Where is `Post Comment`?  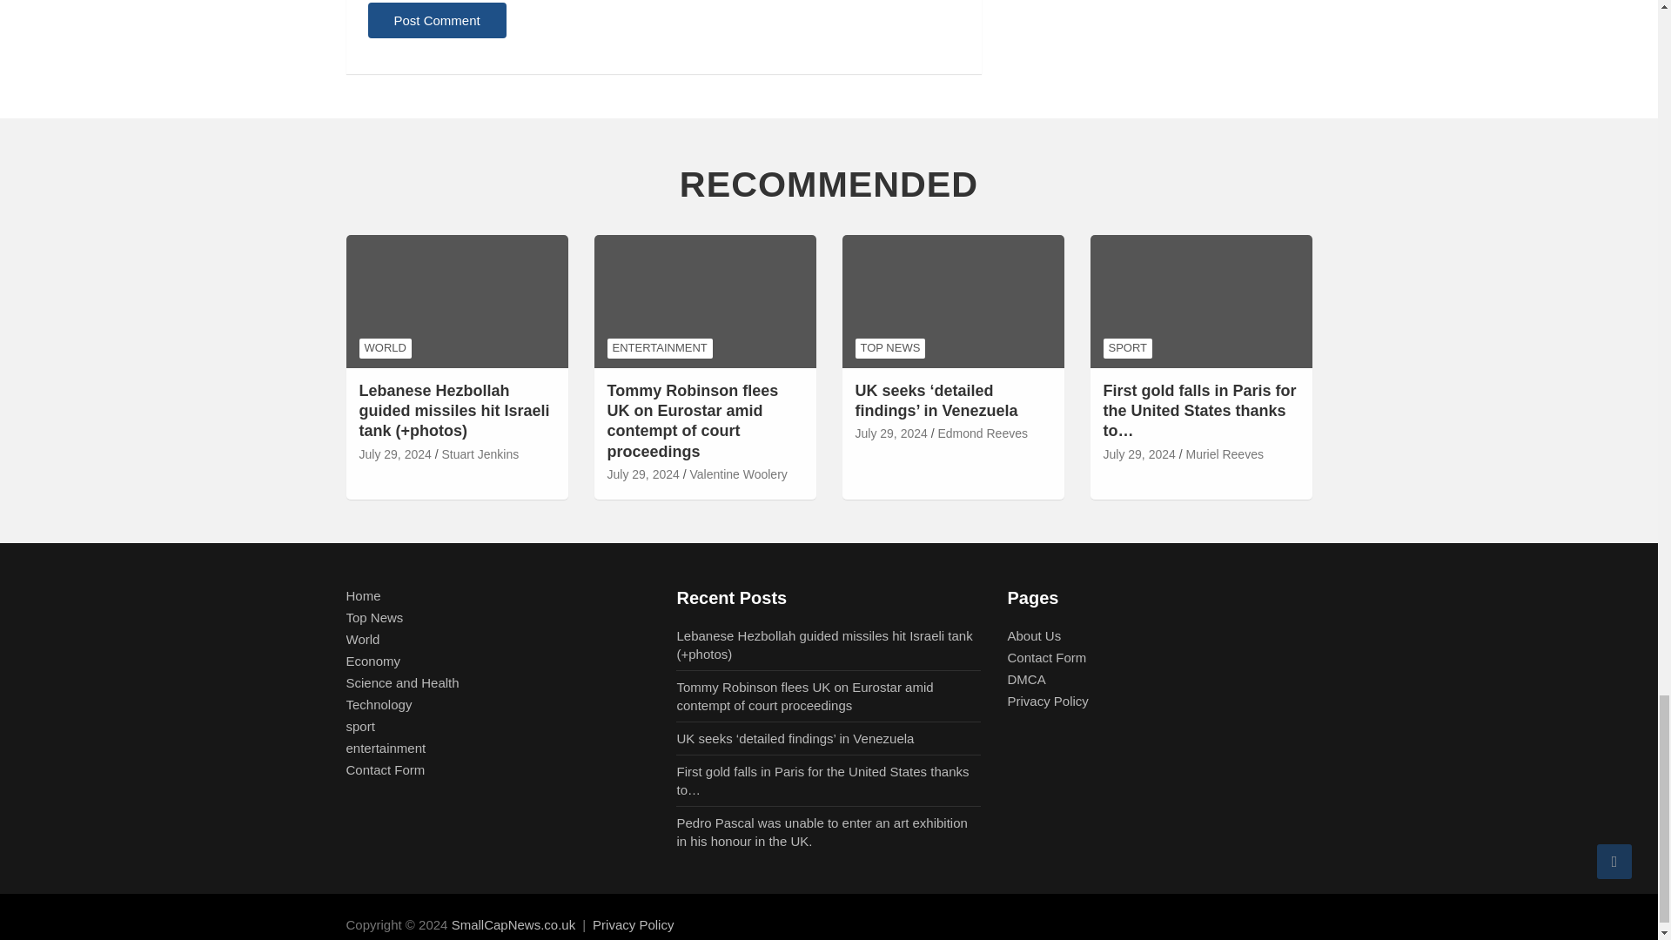
Post Comment is located at coordinates (437, 21).